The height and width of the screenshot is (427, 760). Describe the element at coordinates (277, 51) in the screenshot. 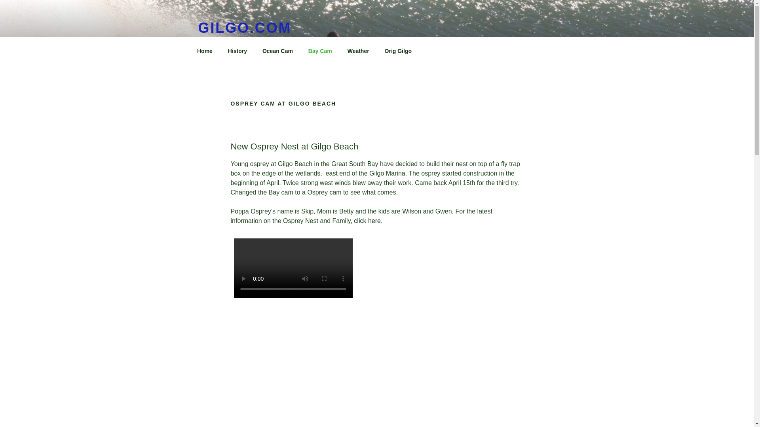

I see `Ocean Cam` at that location.